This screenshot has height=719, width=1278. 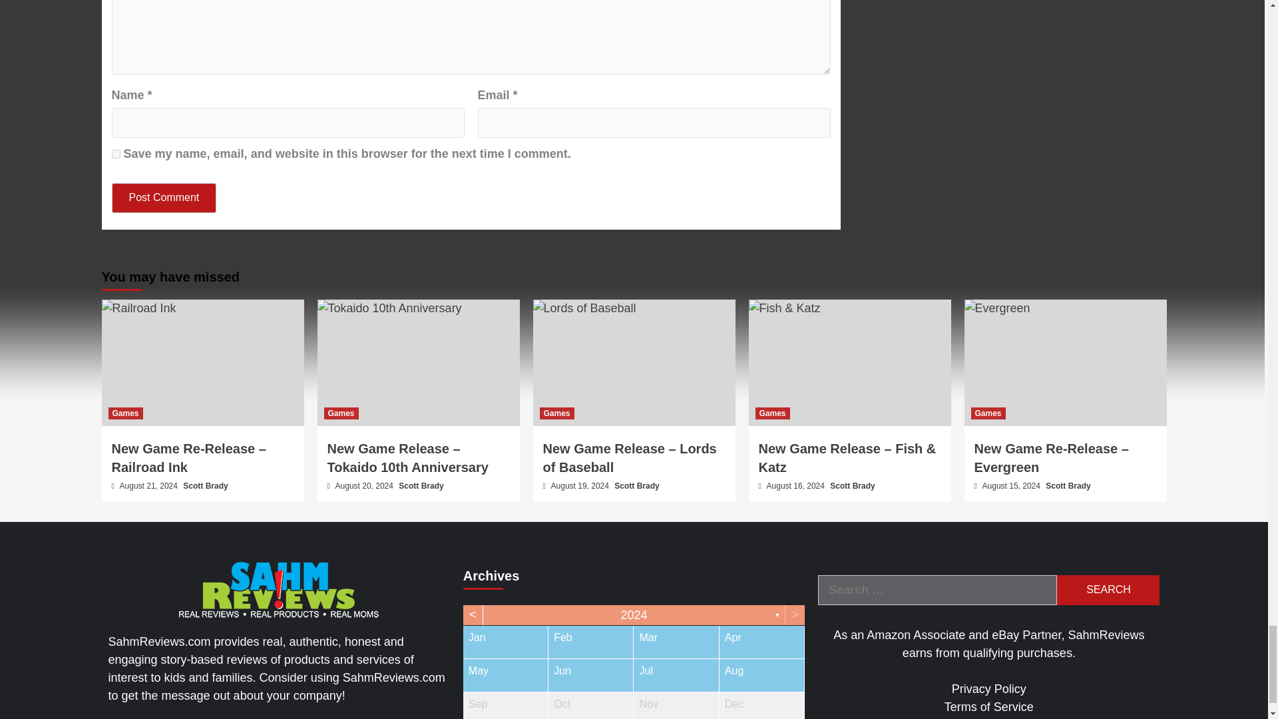 What do you see at coordinates (1108, 590) in the screenshot?
I see `Search` at bounding box center [1108, 590].